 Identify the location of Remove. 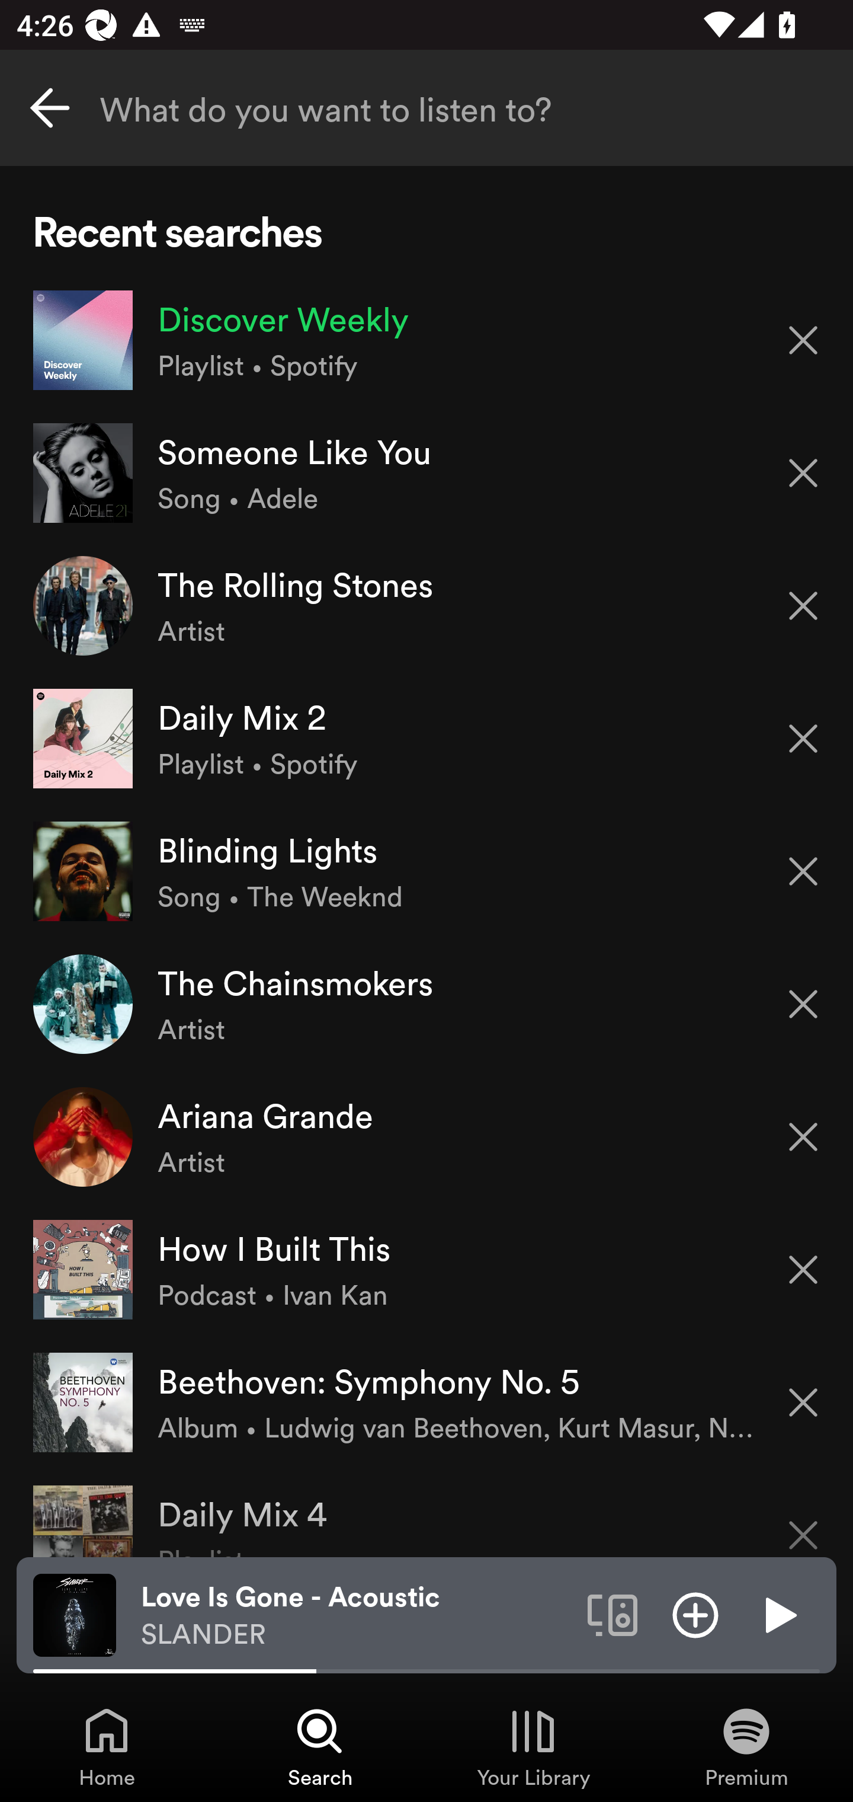
(803, 1270).